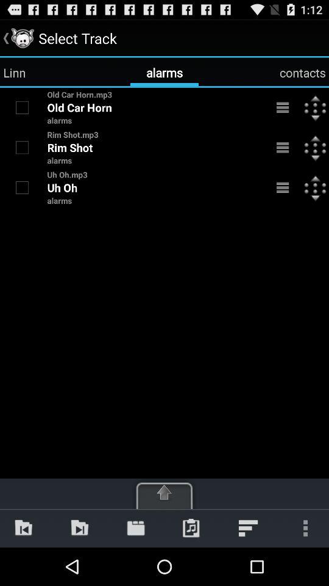 The image size is (329, 586). I want to click on select alarm, so click(22, 187).